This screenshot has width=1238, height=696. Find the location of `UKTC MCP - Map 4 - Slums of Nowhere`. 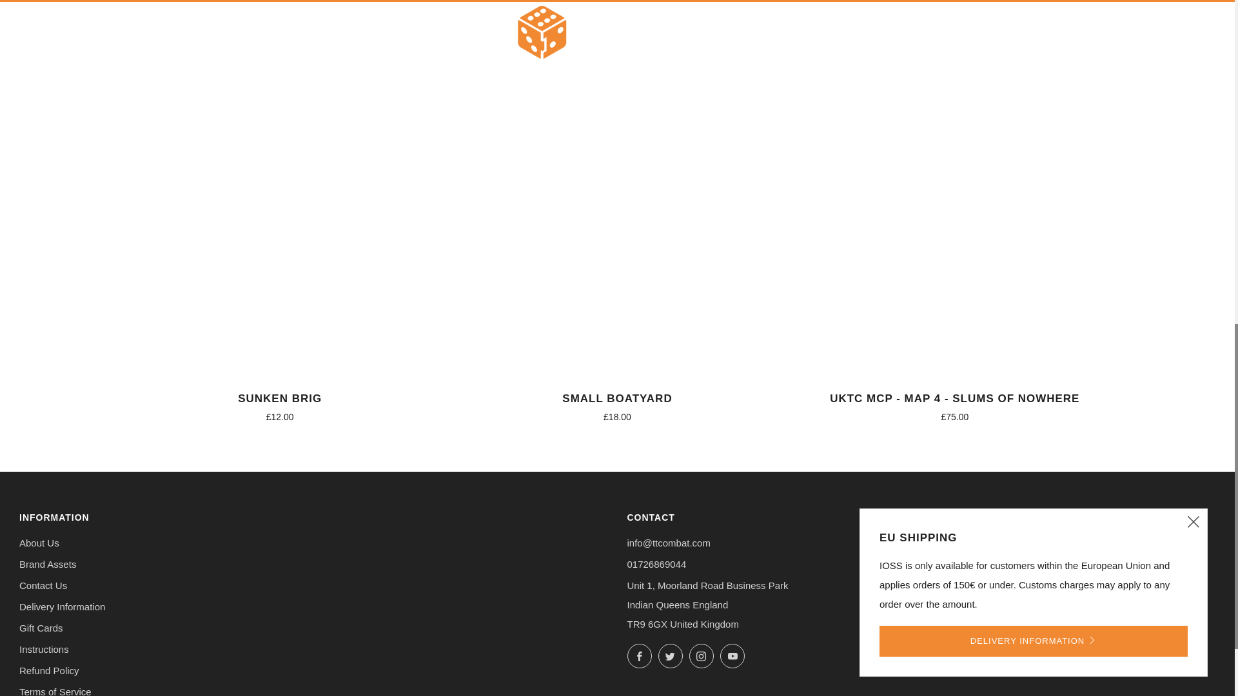

UKTC MCP - Map 4 - Slums of Nowhere is located at coordinates (954, 405).